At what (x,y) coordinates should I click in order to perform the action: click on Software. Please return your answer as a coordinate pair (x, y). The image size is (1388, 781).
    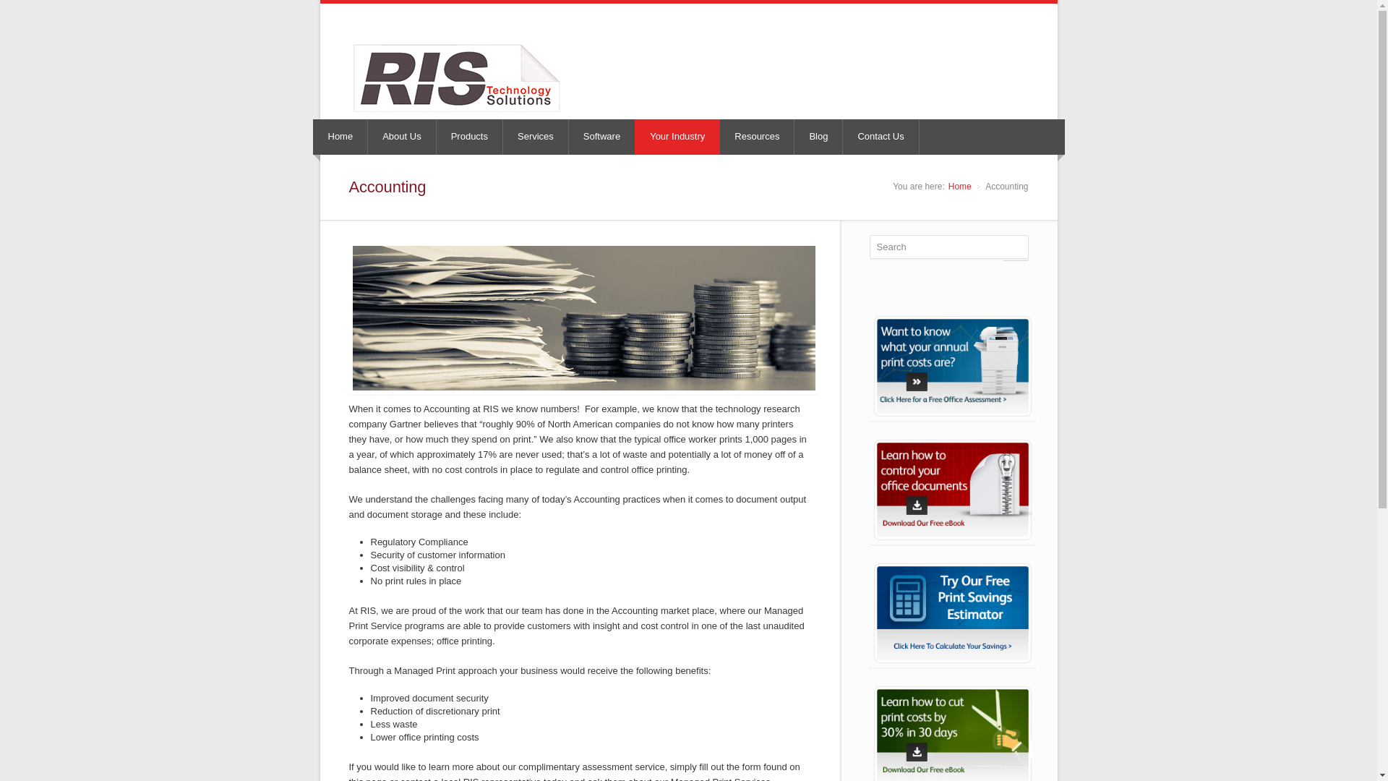
    Looking at the image, I should click on (602, 137).